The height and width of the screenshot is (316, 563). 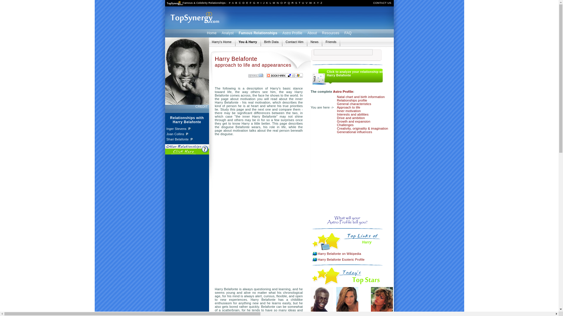 What do you see at coordinates (248, 42) in the screenshot?
I see `Analyze your relationships with Harry Belafonte` at bounding box center [248, 42].